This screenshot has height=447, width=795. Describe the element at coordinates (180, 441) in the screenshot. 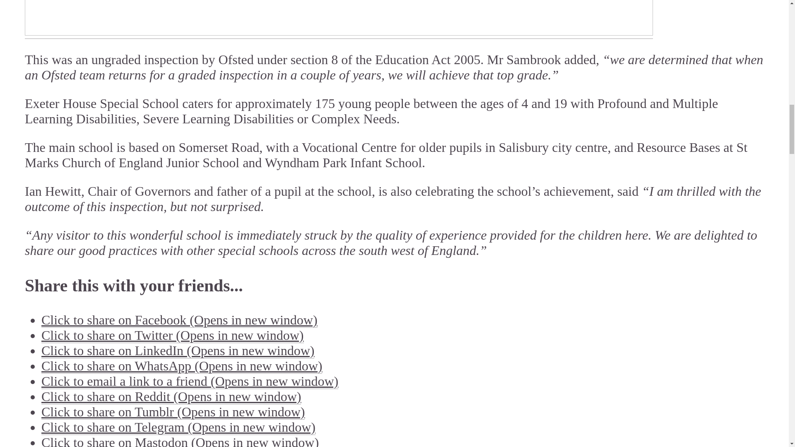

I see `Click to share on Mastodon` at that location.